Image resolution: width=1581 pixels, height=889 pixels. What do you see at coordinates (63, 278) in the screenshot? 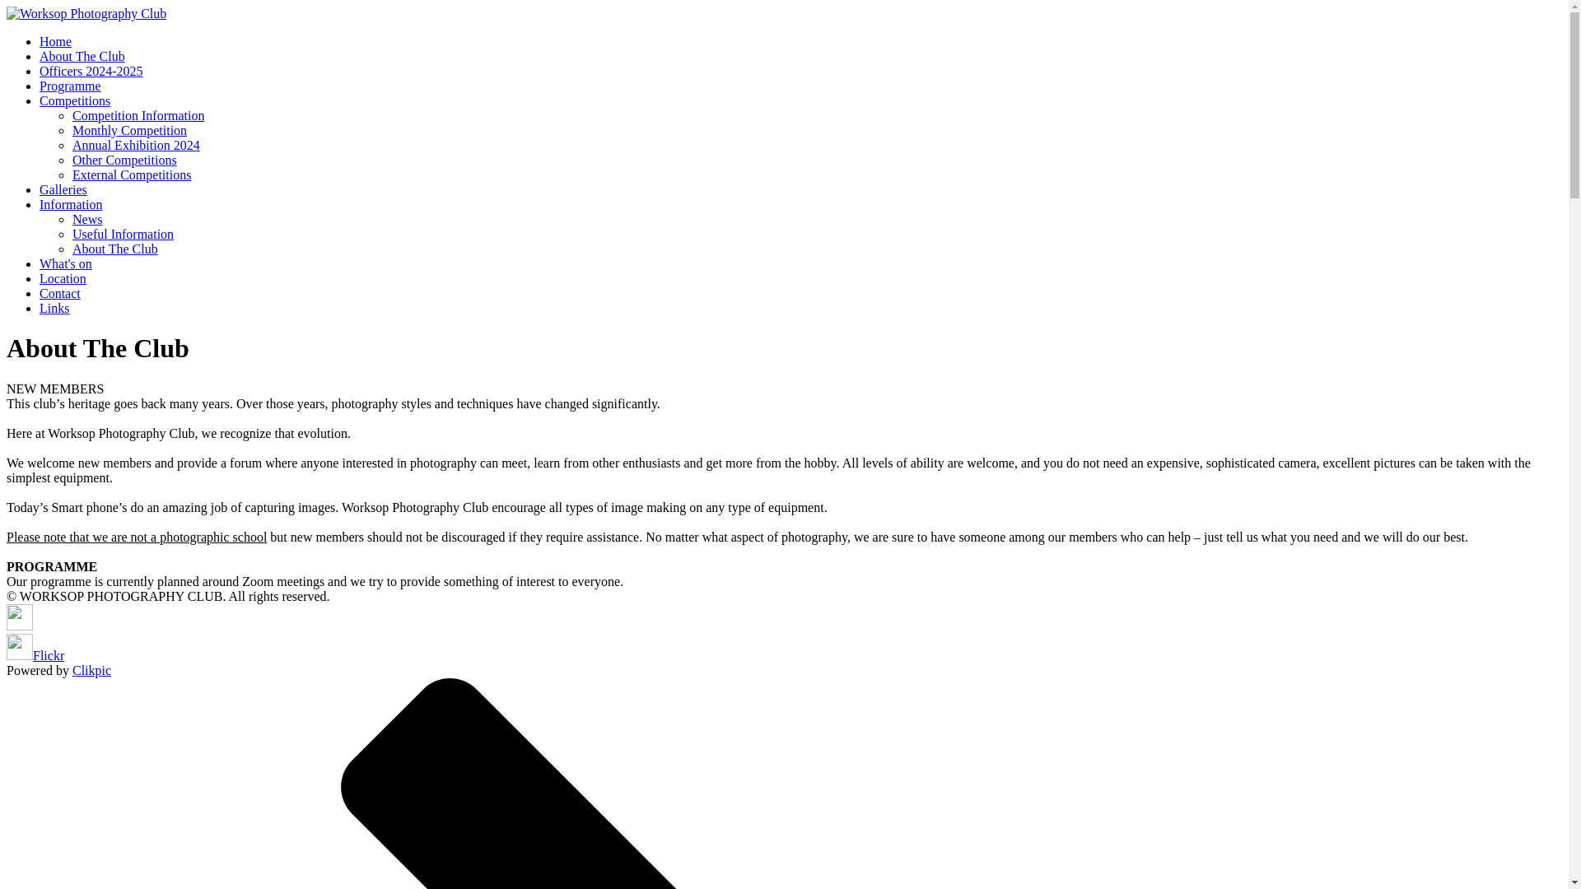
I see `Location` at bounding box center [63, 278].